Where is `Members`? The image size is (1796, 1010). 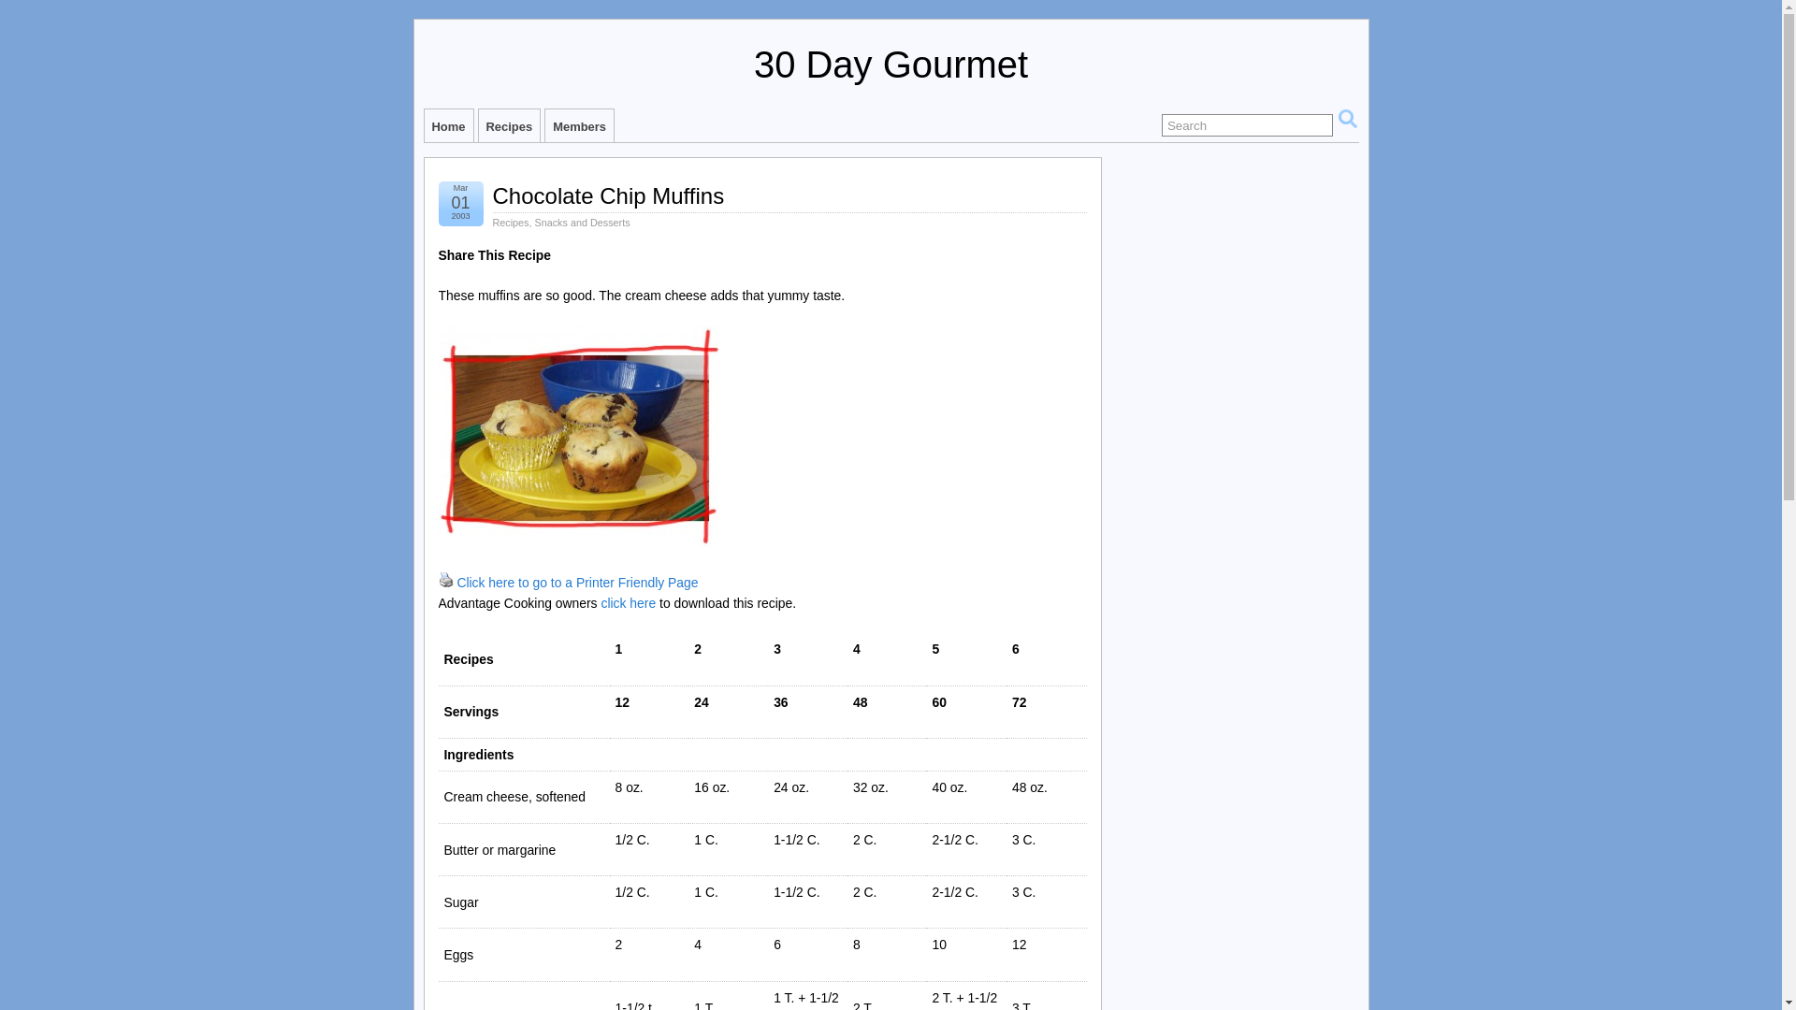
Members is located at coordinates (580, 125).